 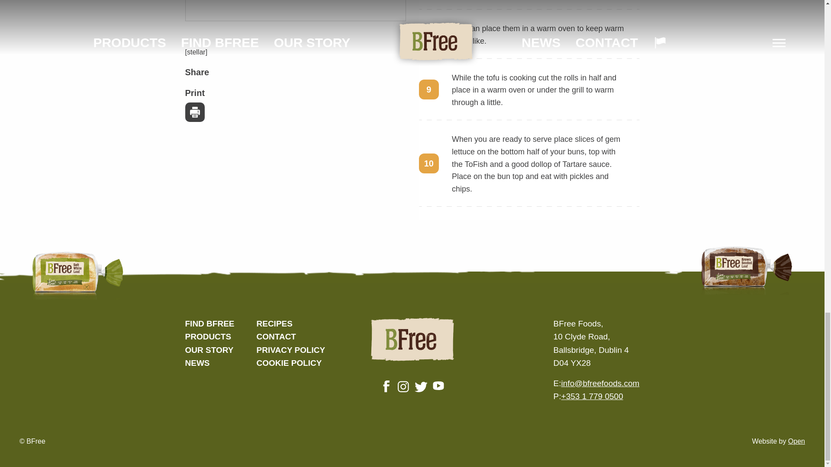 I want to click on Open, so click(x=796, y=441).